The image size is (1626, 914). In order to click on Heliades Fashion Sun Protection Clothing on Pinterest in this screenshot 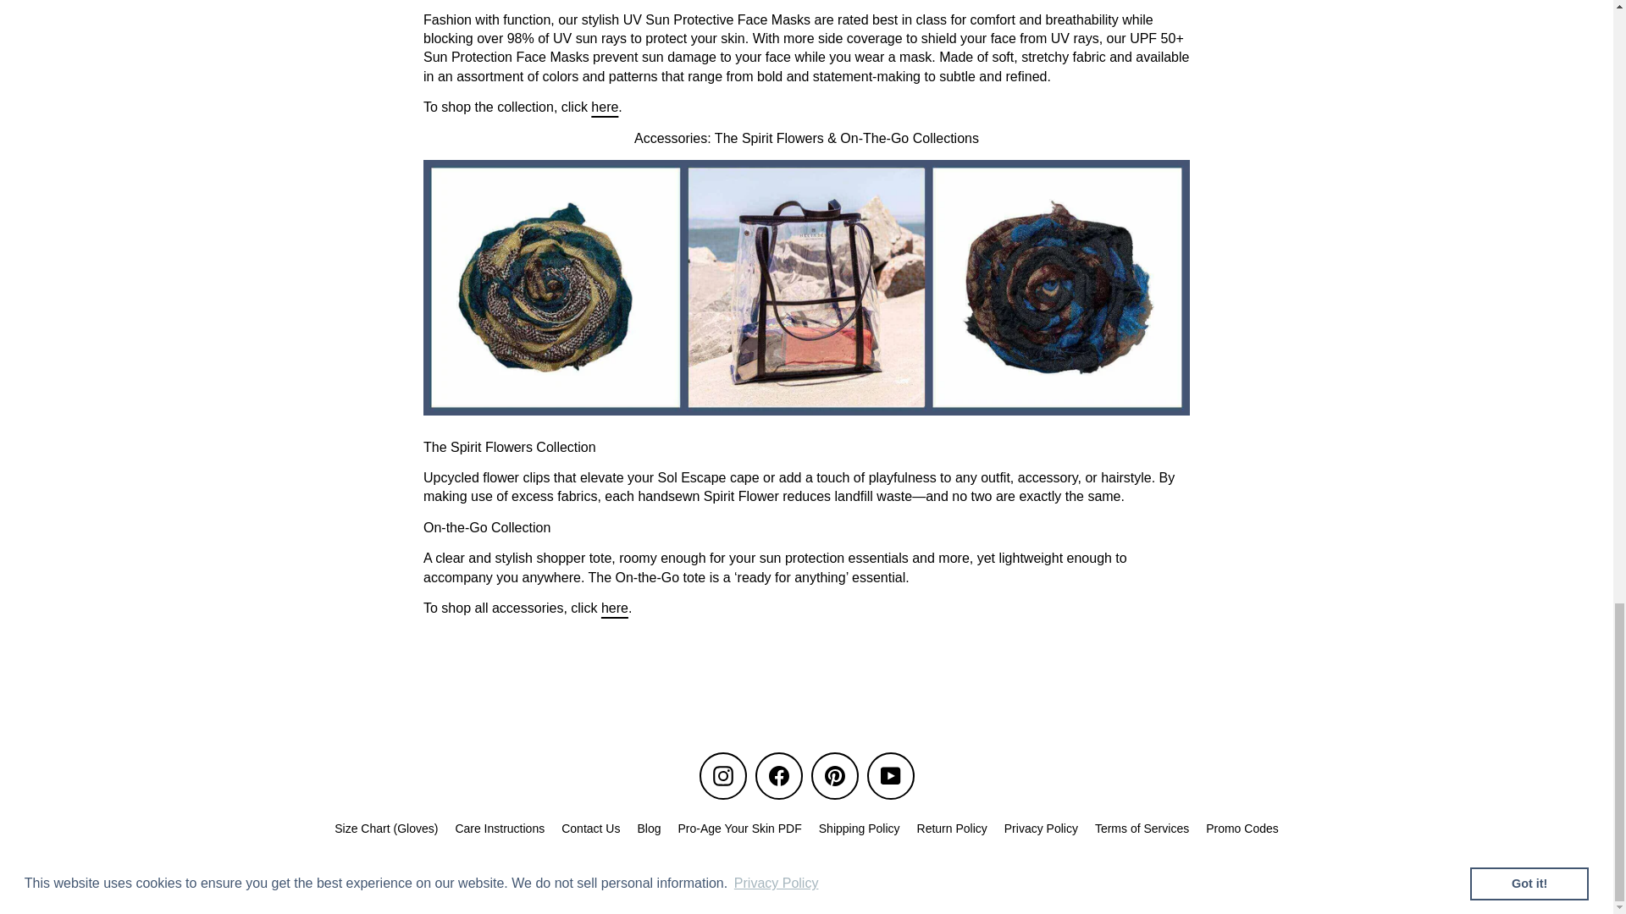, I will do `click(835, 775)`.